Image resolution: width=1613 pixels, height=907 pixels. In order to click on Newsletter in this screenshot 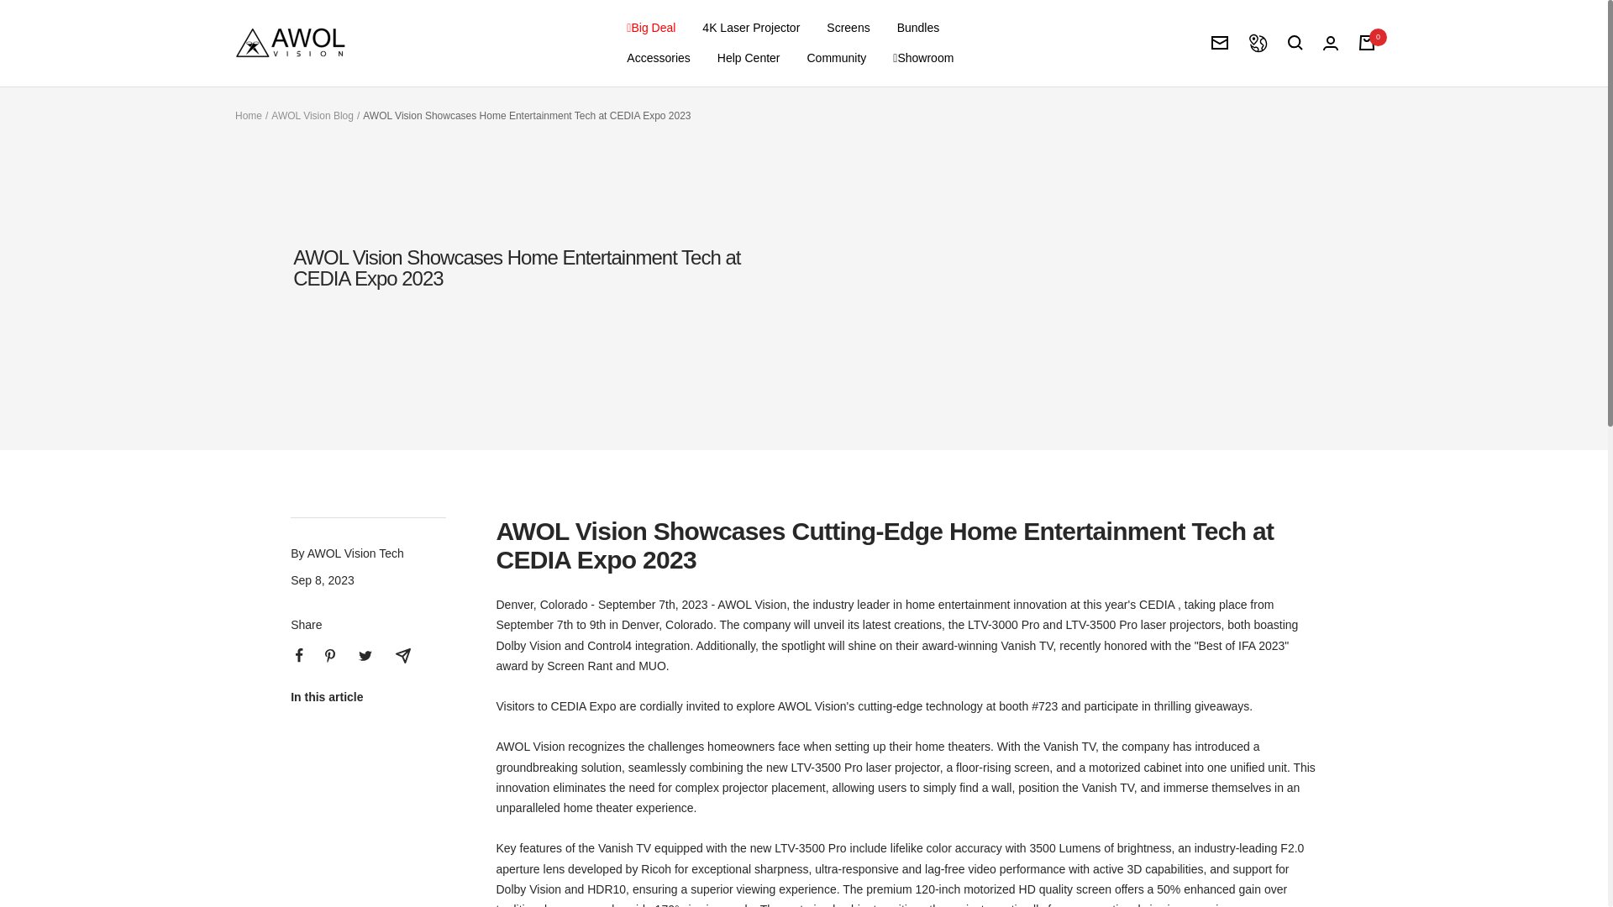, I will do `click(1219, 43)`.